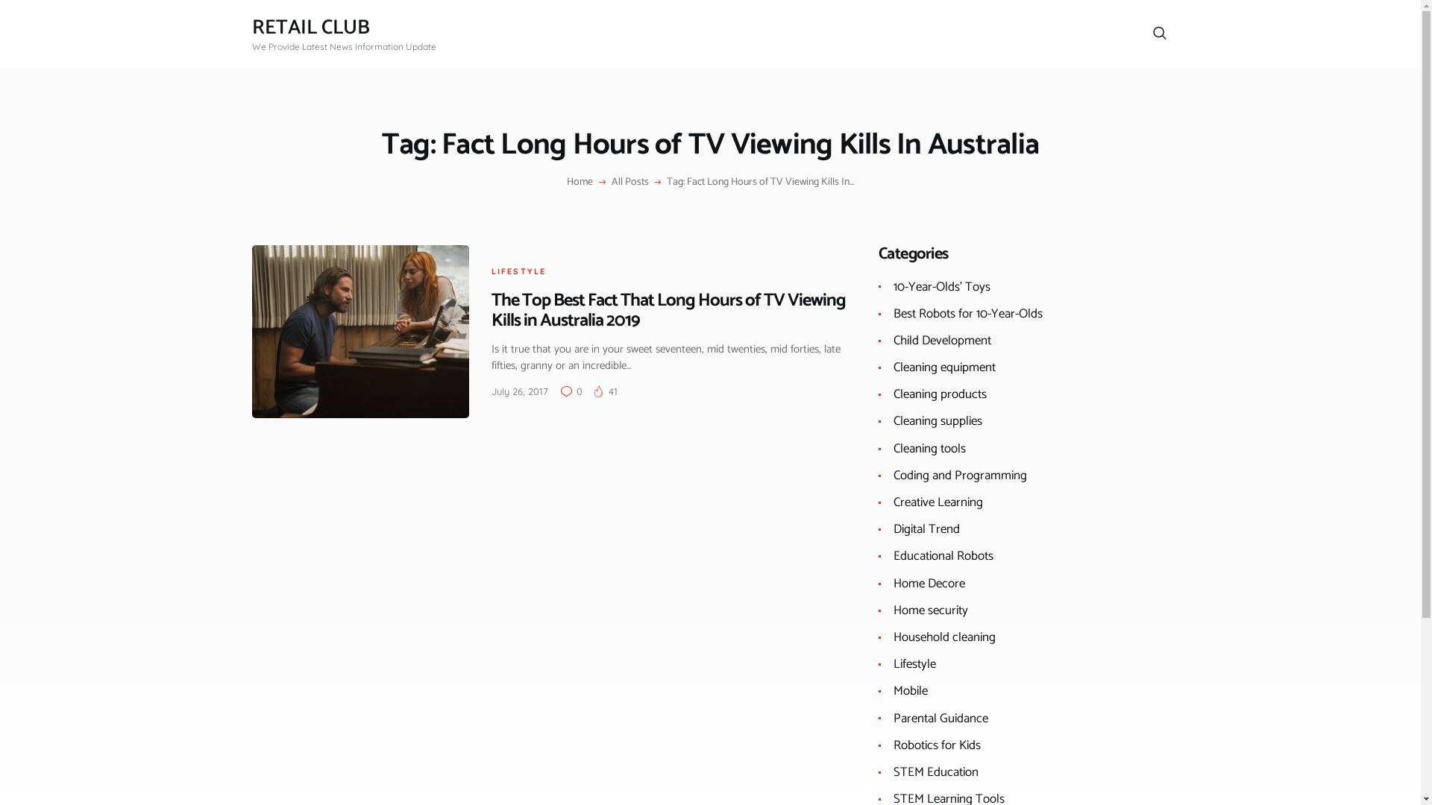  Describe the element at coordinates (576, 391) in the screenshot. I see `0` at that location.